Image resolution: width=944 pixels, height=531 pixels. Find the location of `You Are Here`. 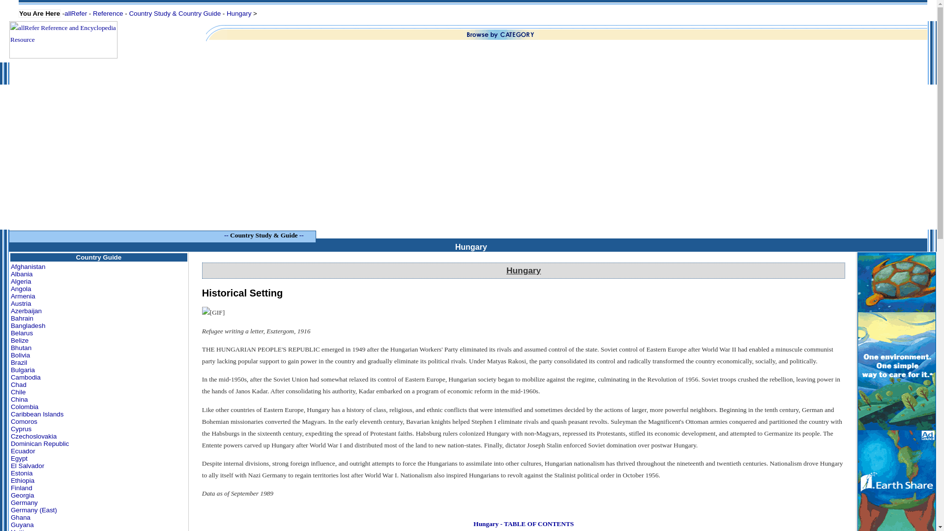

You Are Here is located at coordinates (39, 13).